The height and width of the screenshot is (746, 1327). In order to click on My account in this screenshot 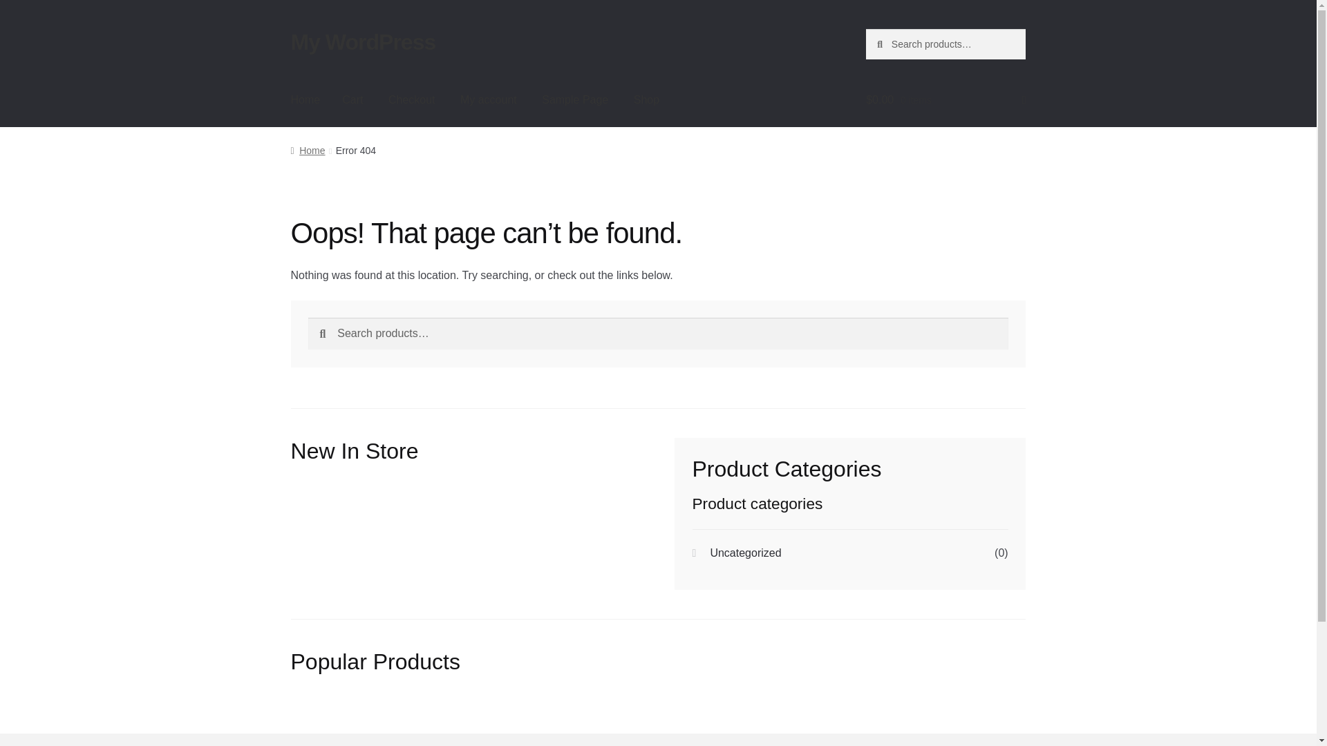, I will do `click(489, 99)`.